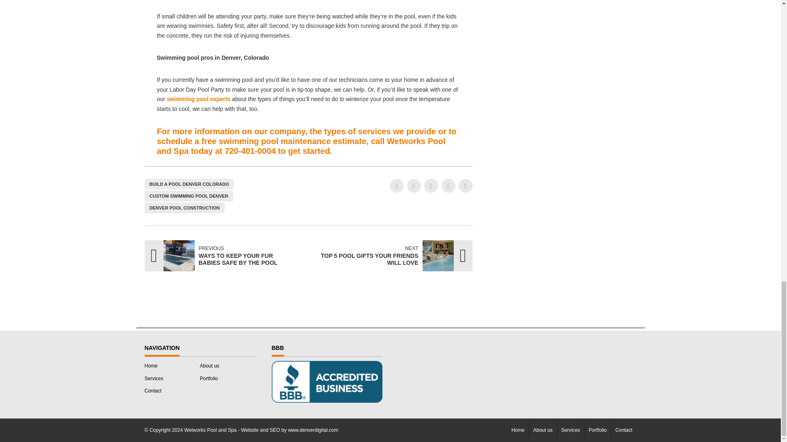  I want to click on CUSTOM SWIMMING POOL DENVER, so click(392, 256).